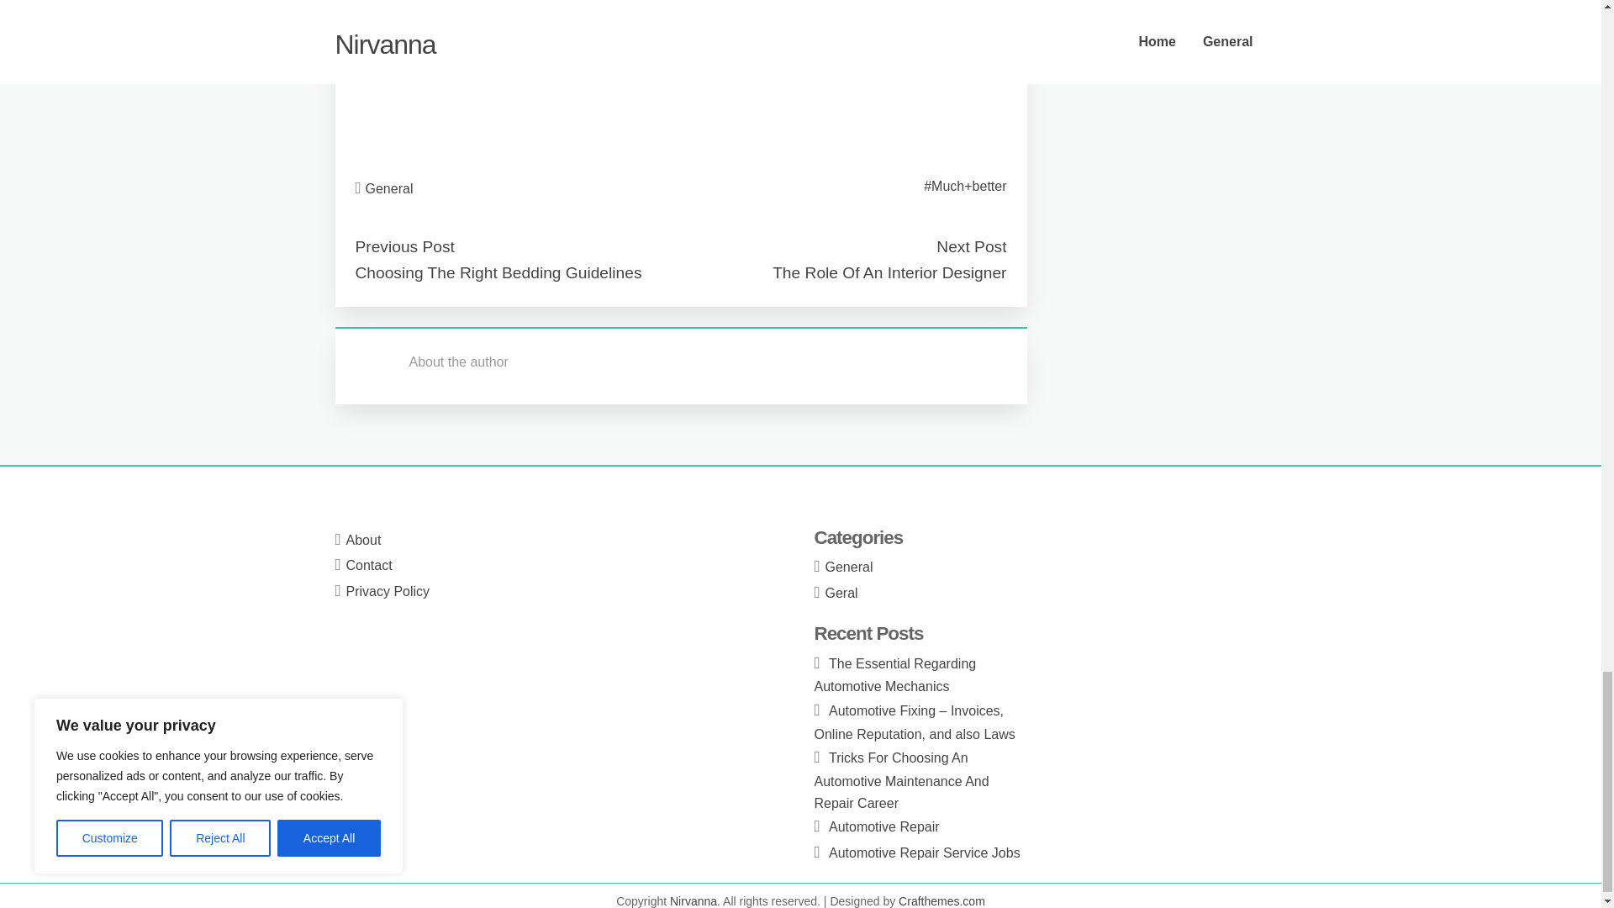  Describe the element at coordinates (970, 245) in the screenshot. I see `Next Post` at that location.